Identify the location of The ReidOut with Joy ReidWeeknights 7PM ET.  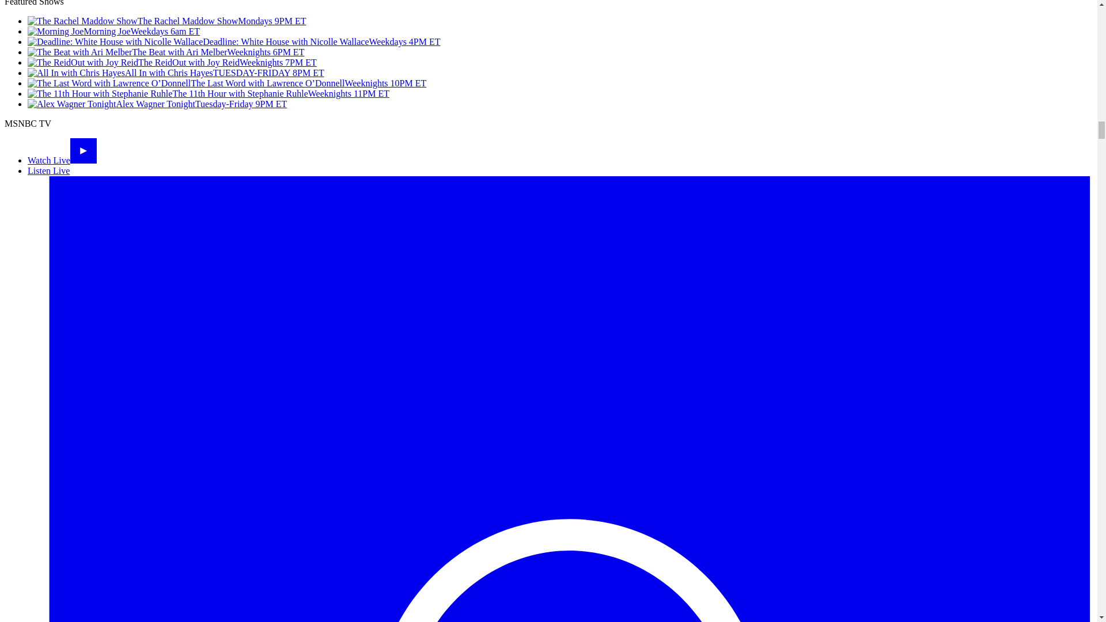
(172, 62).